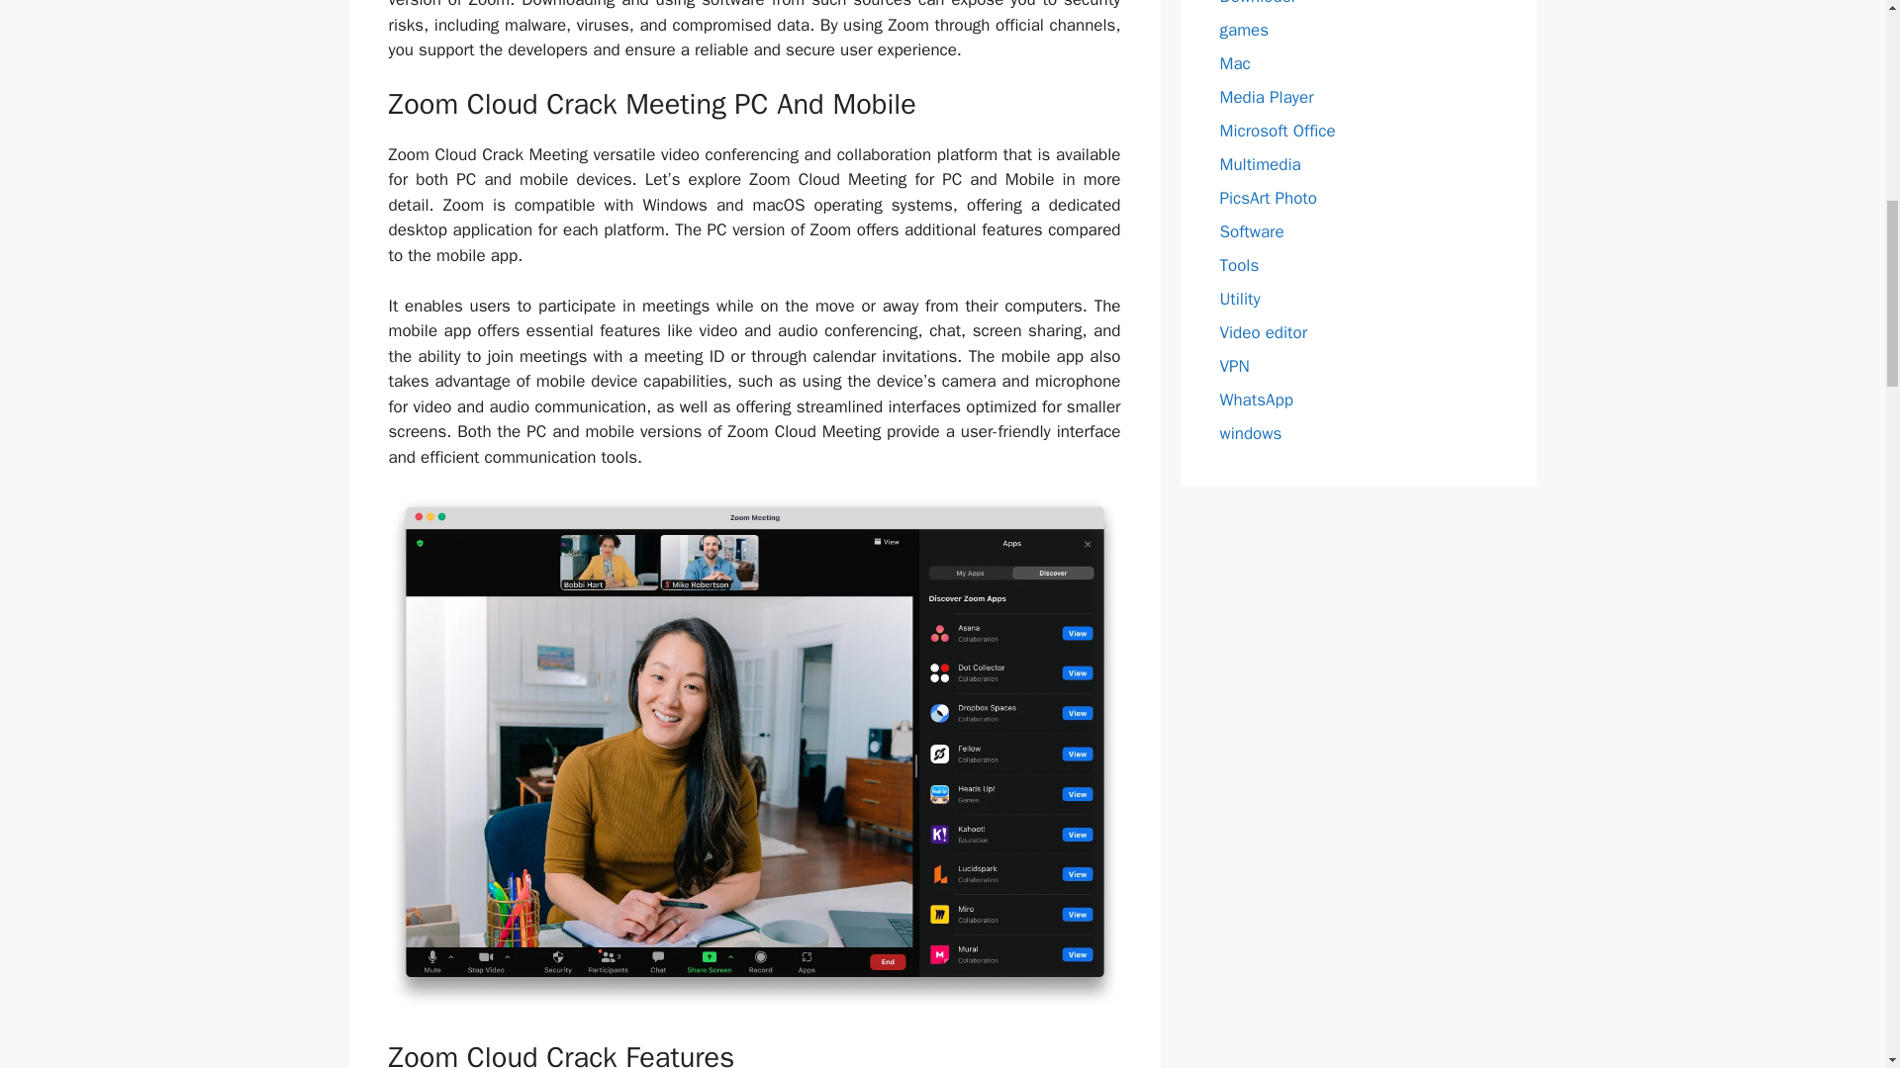 This screenshot has width=1900, height=1068. Describe the element at coordinates (1257, 3) in the screenshot. I see `Downloder` at that location.